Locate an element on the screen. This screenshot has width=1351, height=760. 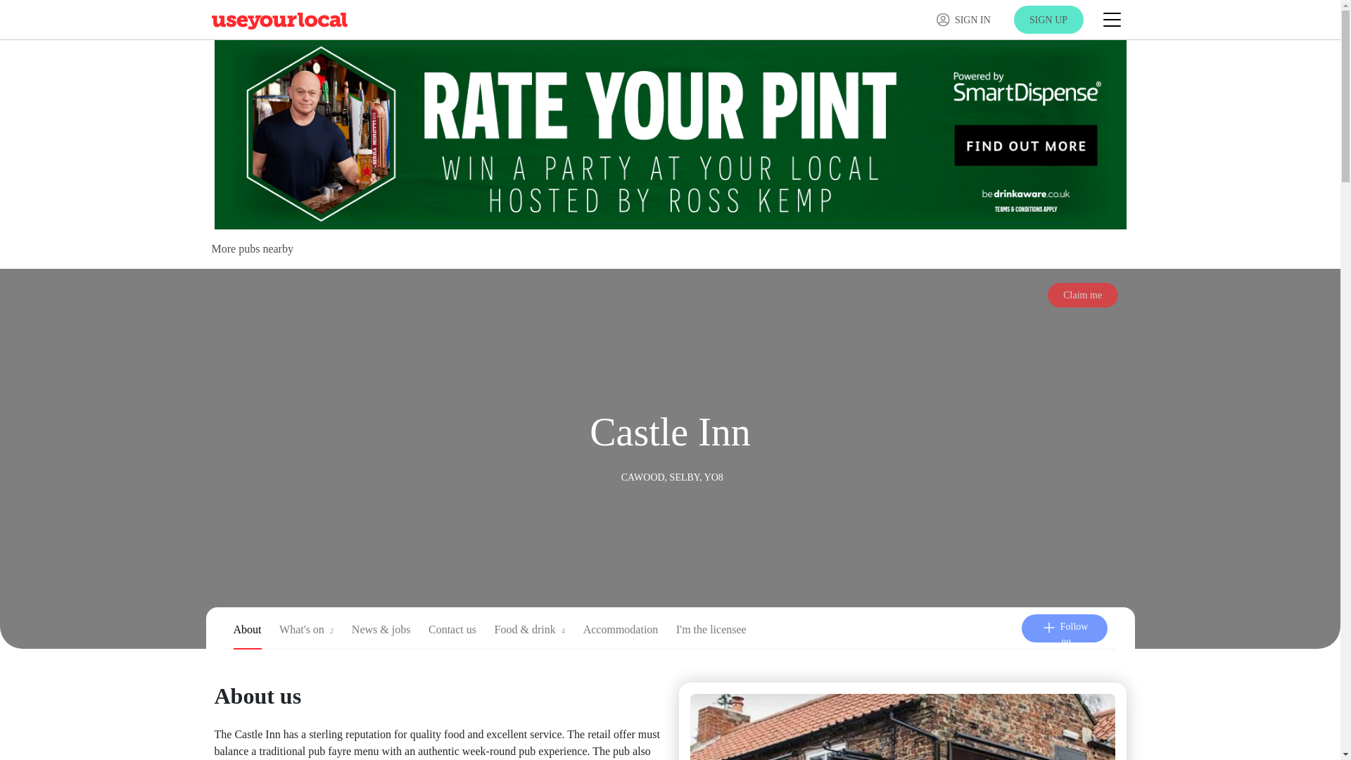
Follow 88 is located at coordinates (1064, 626).